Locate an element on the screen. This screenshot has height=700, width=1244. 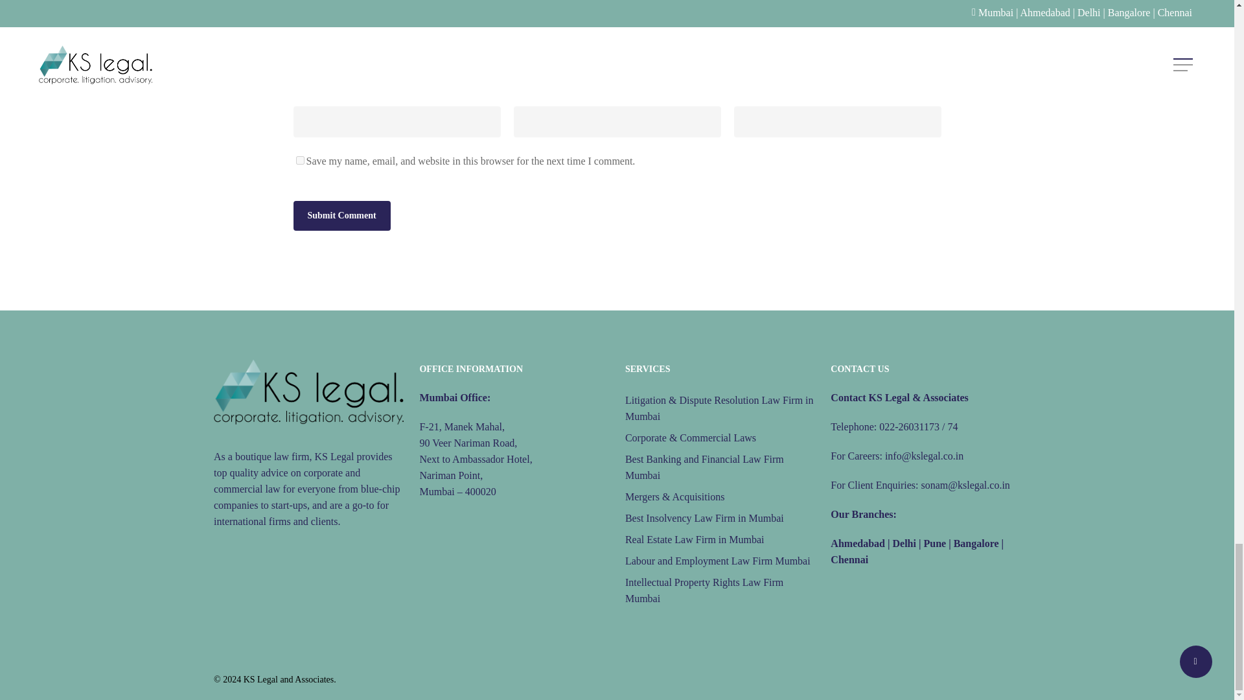
yes is located at coordinates (299, 159).